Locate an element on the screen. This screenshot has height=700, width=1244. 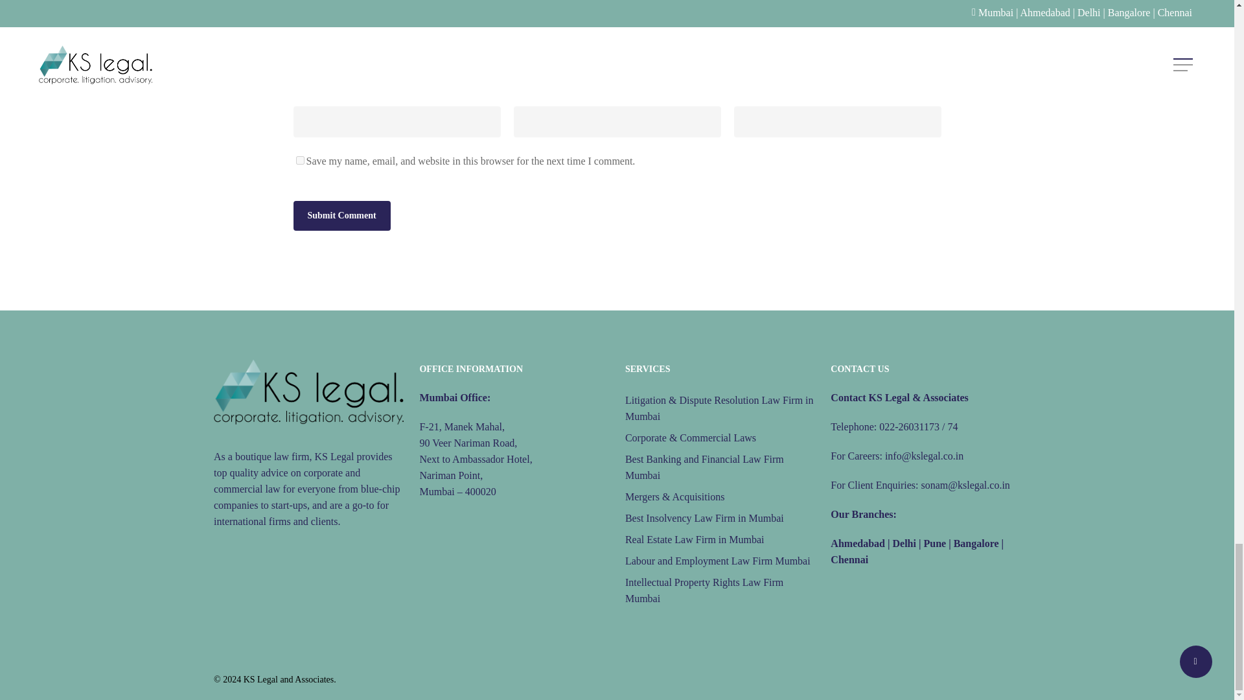
yes is located at coordinates (299, 159).